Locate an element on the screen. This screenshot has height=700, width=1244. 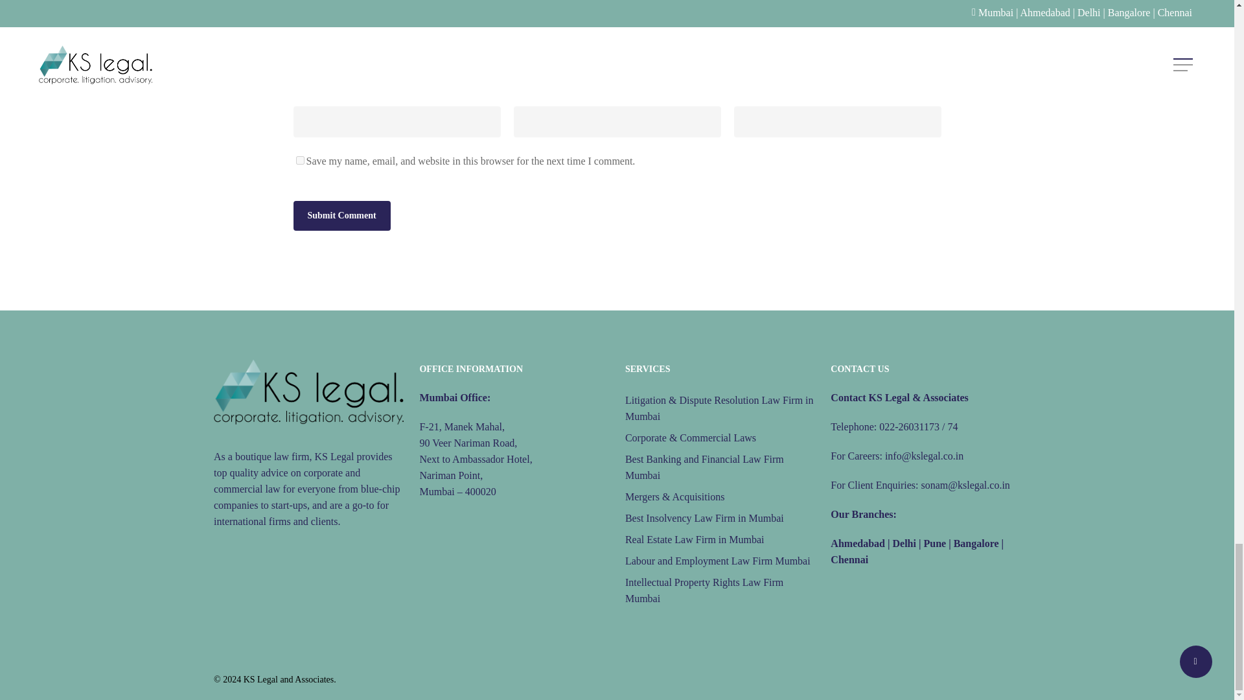
yes is located at coordinates (299, 159).